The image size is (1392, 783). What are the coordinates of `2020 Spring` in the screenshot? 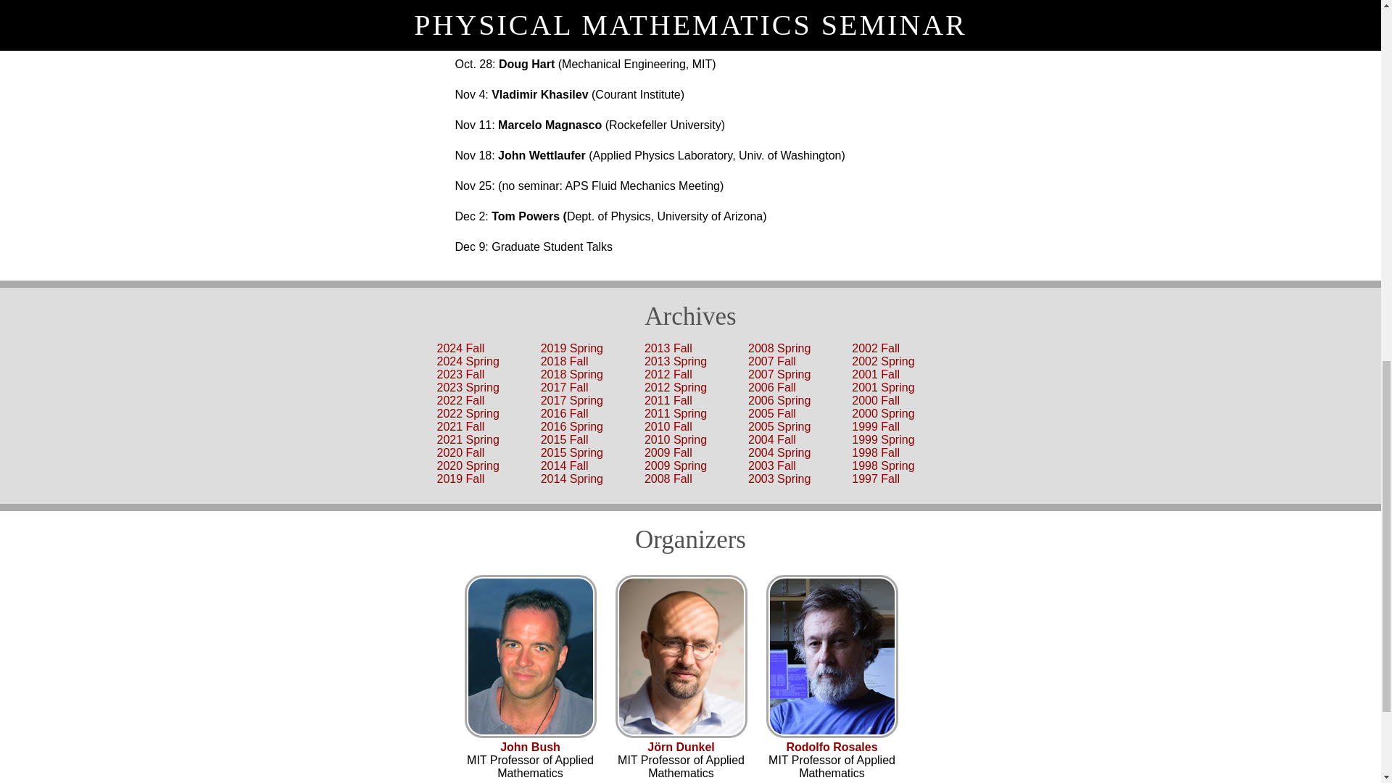 It's located at (467, 465).